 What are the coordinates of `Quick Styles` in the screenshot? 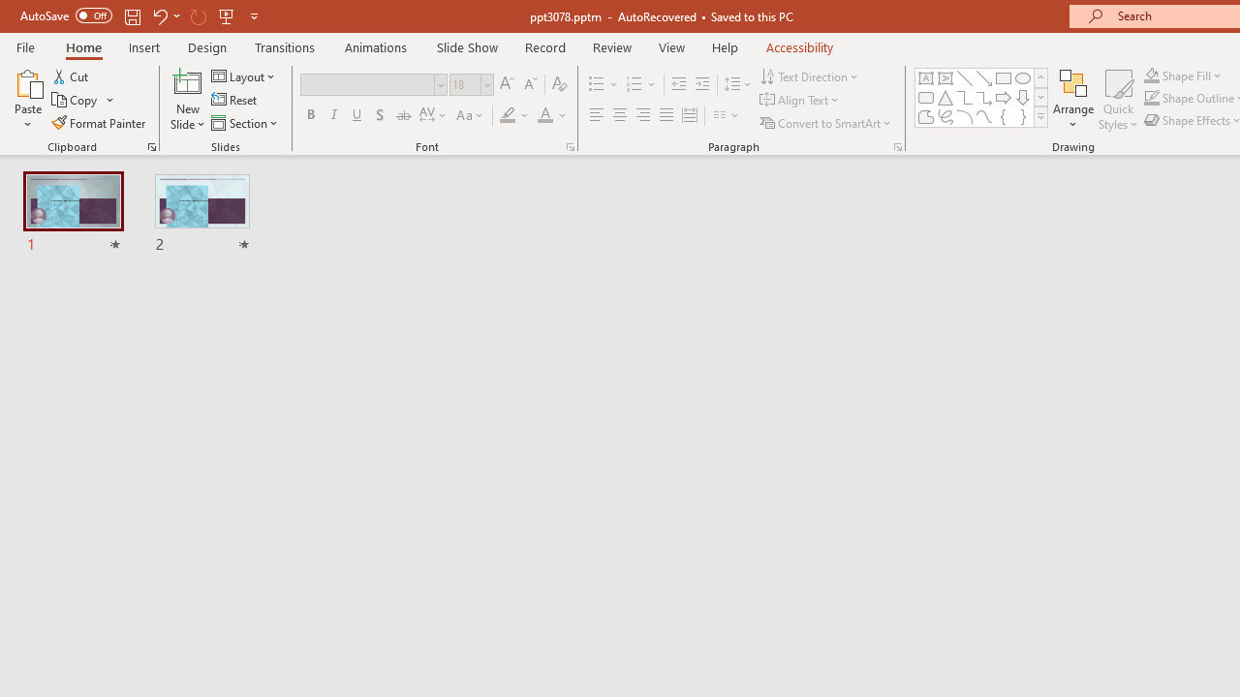 It's located at (1118, 99).